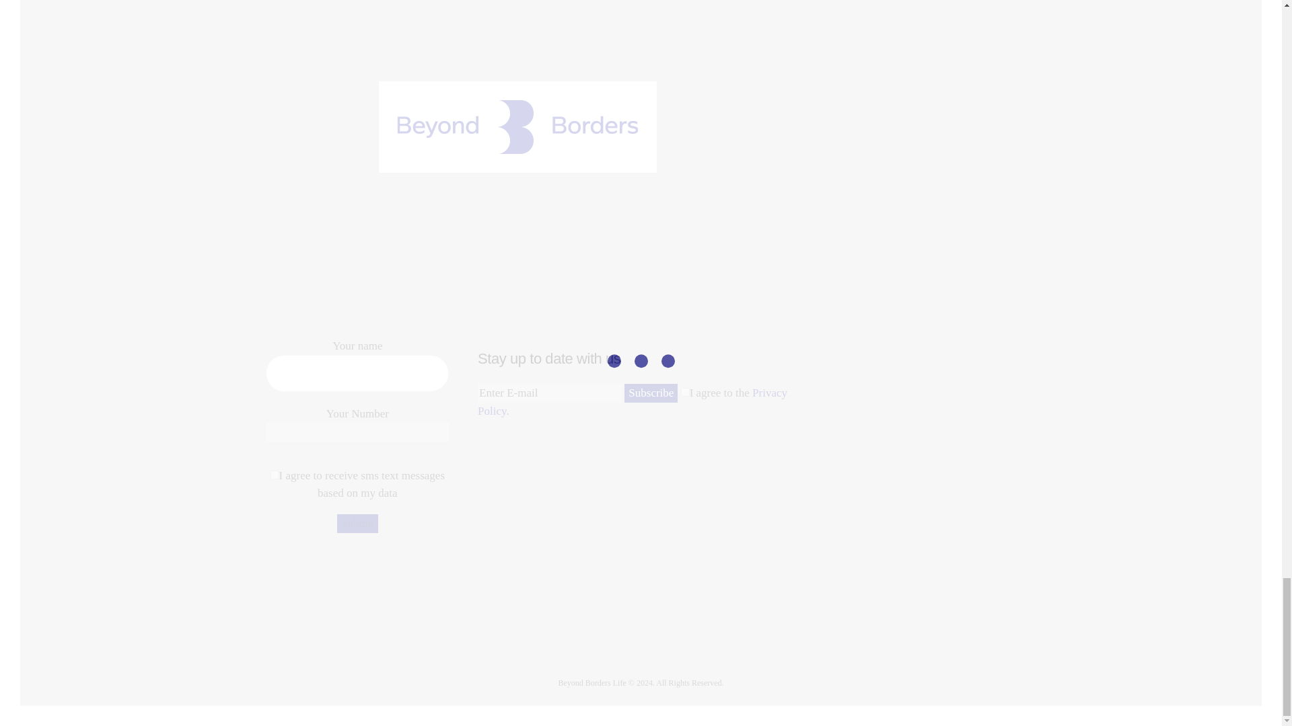 This screenshot has height=726, width=1292. I want to click on Submit, so click(358, 523).